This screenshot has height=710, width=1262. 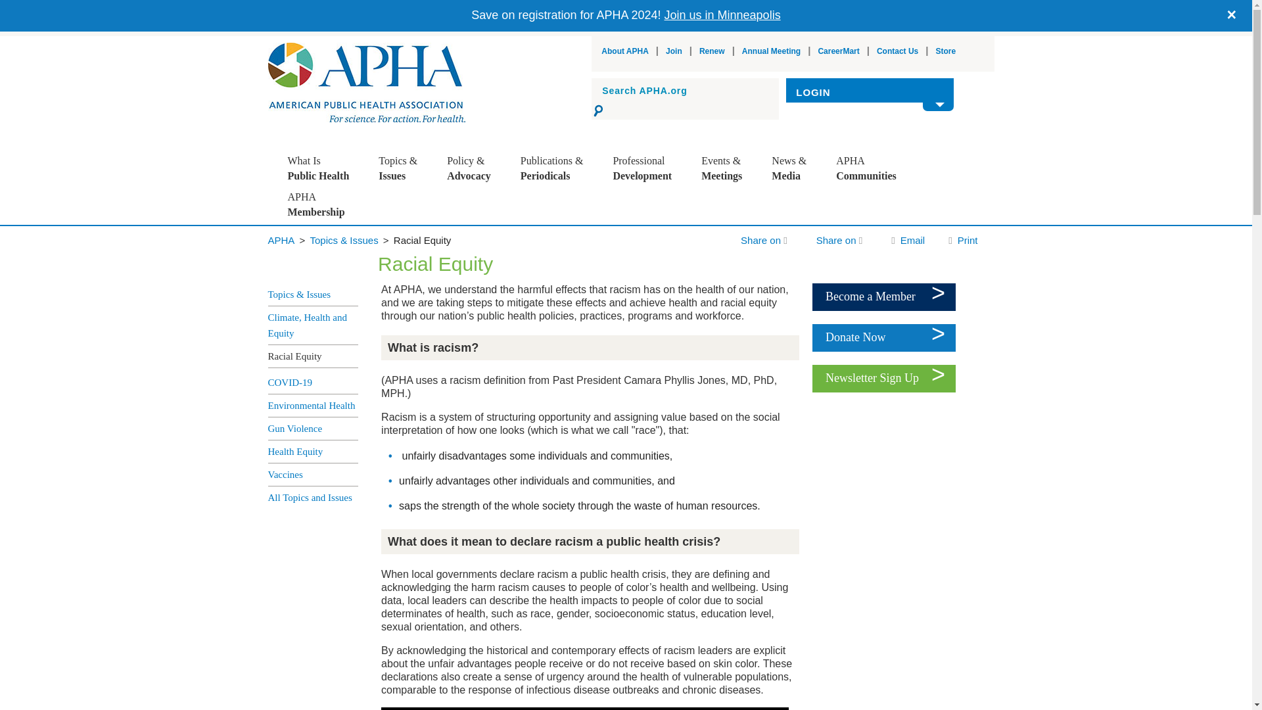 What do you see at coordinates (898, 51) in the screenshot?
I see `Contact Us` at bounding box center [898, 51].